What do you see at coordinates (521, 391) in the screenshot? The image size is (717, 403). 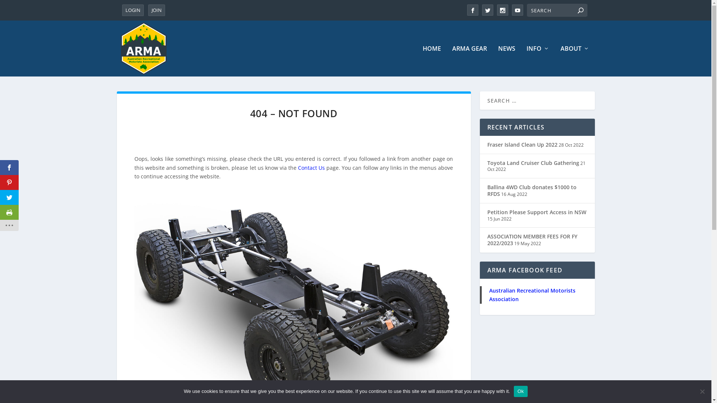 I see `Ok` at bounding box center [521, 391].